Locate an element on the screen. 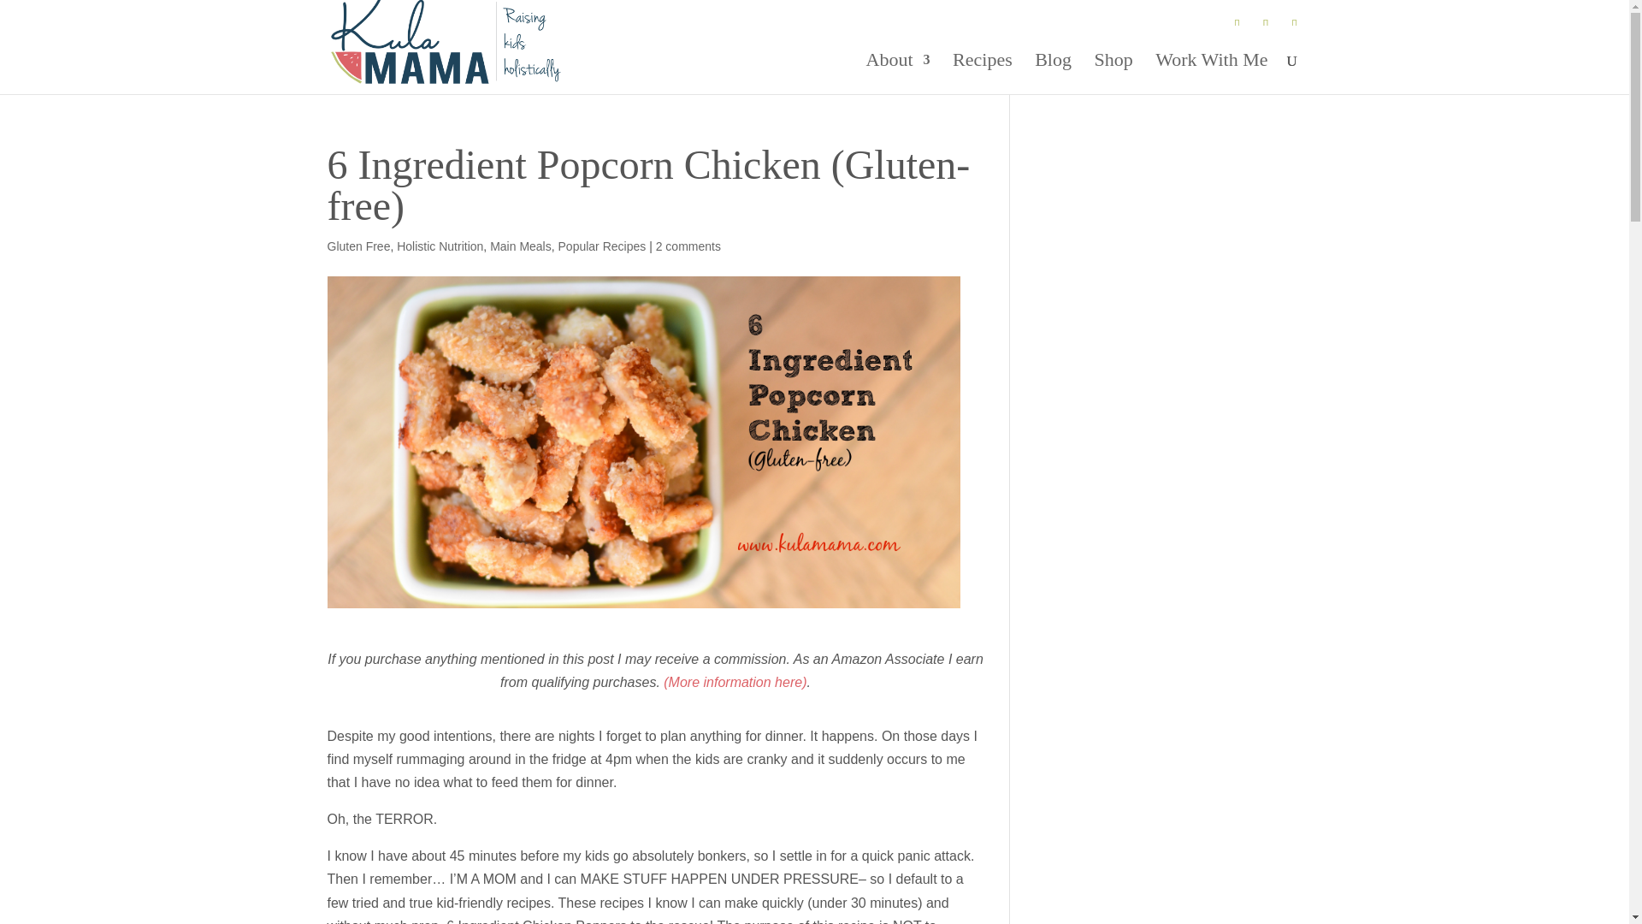  Main Meals is located at coordinates (520, 246).